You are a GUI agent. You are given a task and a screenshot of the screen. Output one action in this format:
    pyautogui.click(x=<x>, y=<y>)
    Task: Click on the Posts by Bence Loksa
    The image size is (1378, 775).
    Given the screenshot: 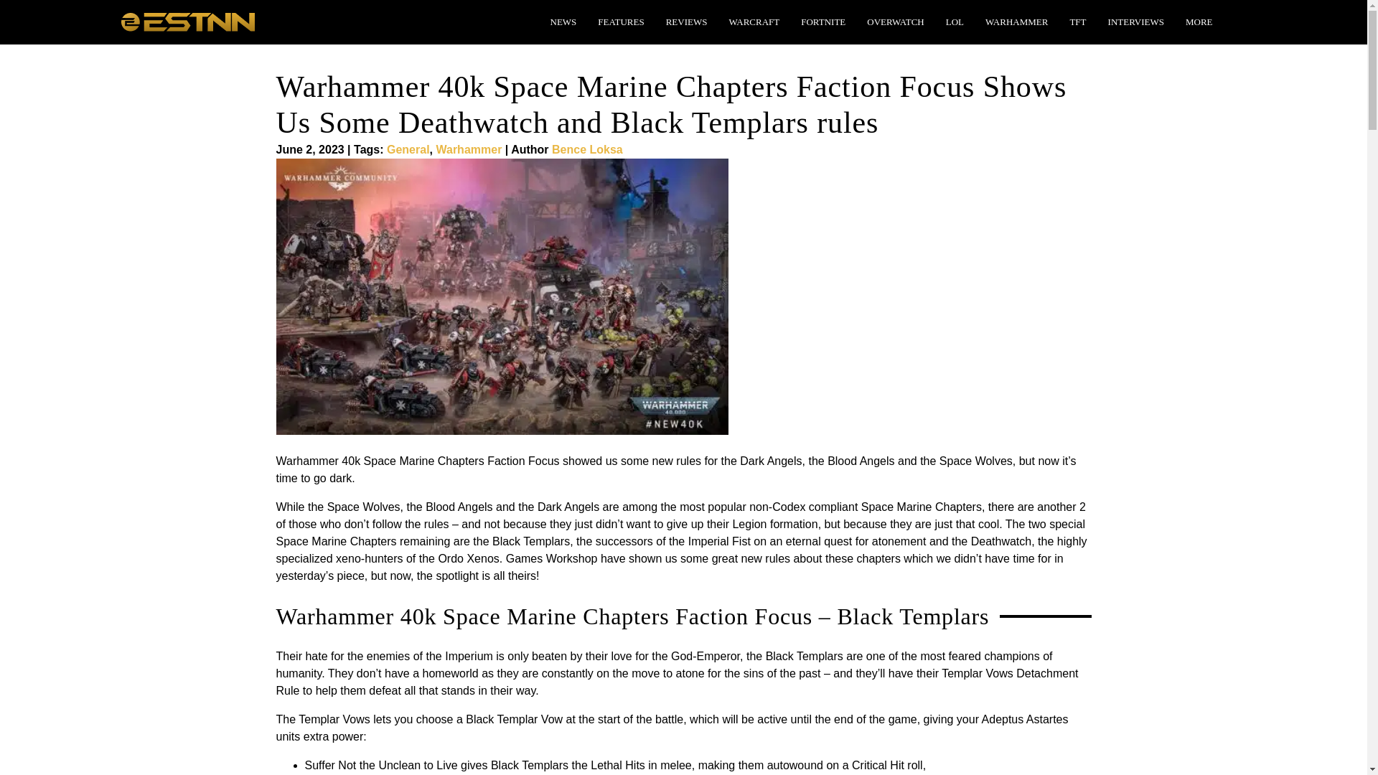 What is the action you would take?
    pyautogui.click(x=587, y=149)
    